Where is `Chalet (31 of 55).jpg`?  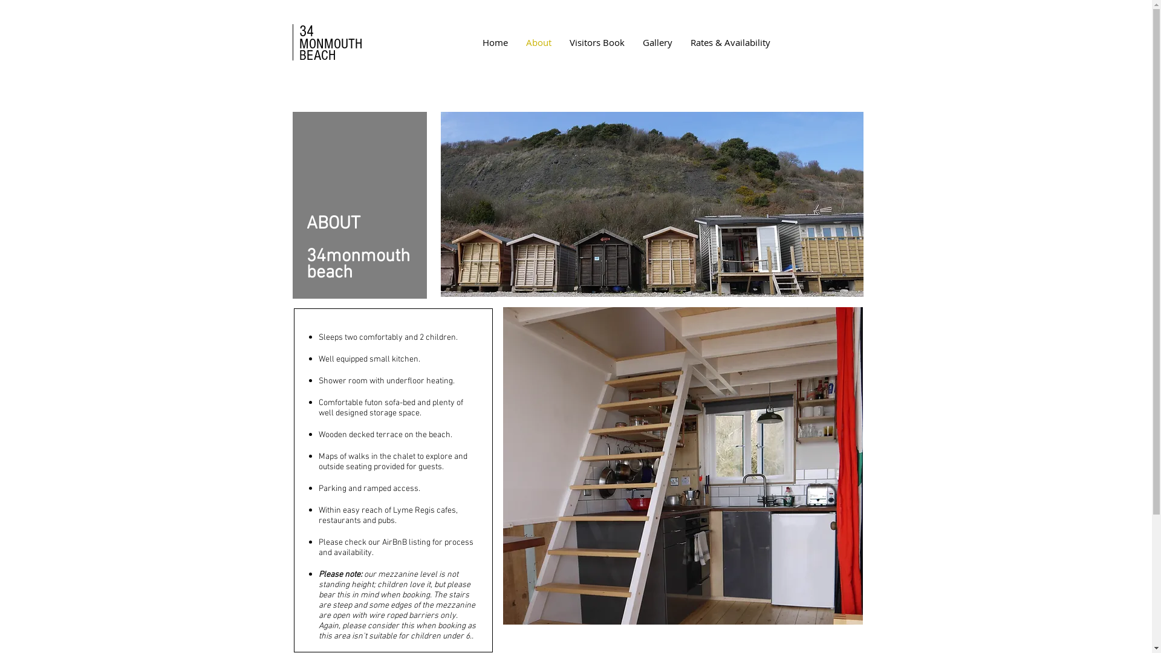 Chalet (31 of 55).jpg is located at coordinates (652, 204).